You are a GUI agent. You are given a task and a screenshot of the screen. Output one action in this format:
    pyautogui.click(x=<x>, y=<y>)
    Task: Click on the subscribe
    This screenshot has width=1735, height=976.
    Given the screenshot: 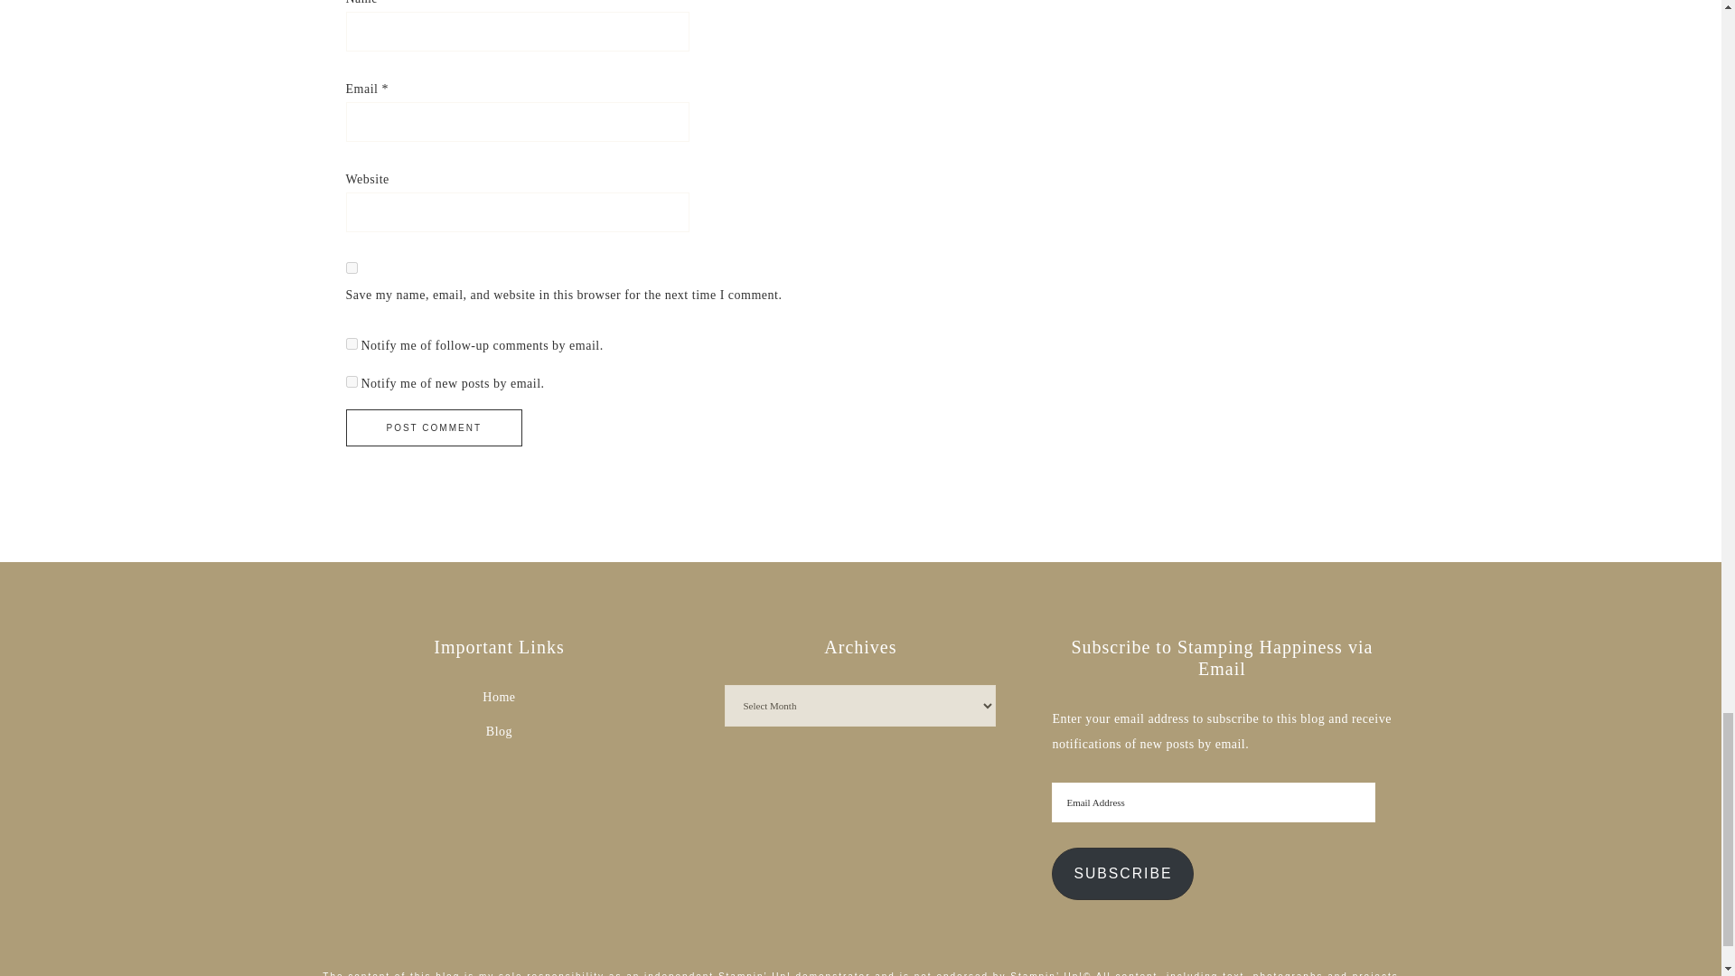 What is the action you would take?
    pyautogui.click(x=351, y=381)
    